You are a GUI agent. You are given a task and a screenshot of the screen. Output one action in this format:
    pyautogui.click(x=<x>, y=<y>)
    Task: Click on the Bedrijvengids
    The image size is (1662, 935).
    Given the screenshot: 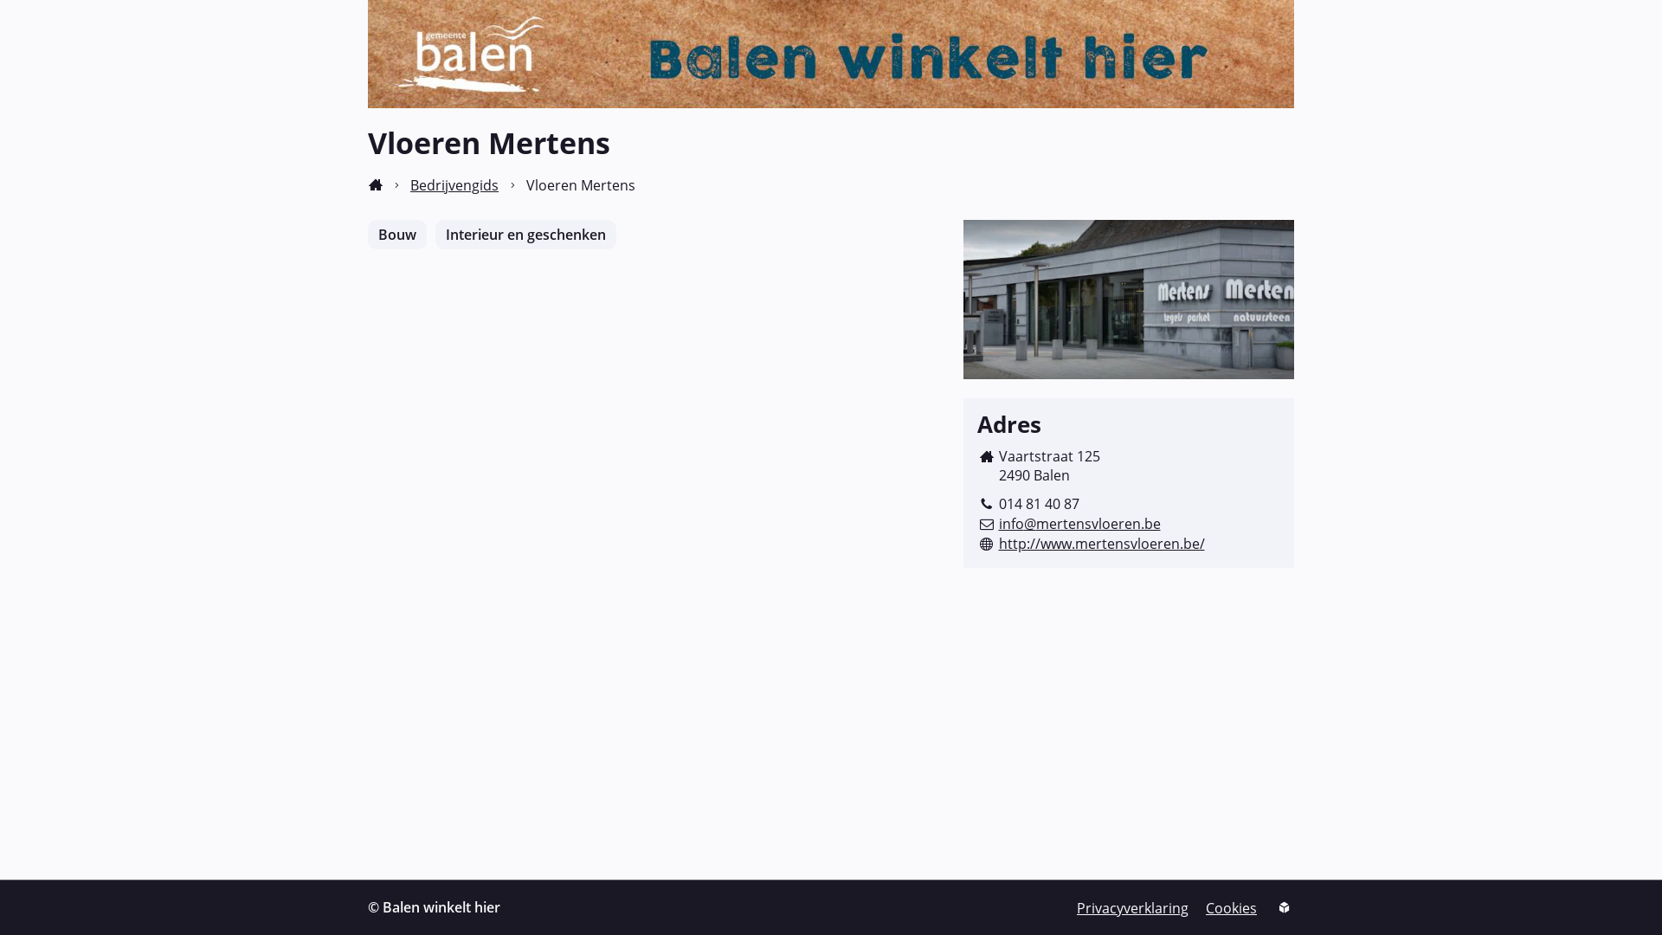 What is the action you would take?
    pyautogui.click(x=454, y=185)
    